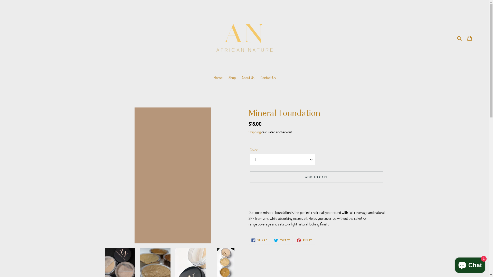  I want to click on Search, so click(460, 38).